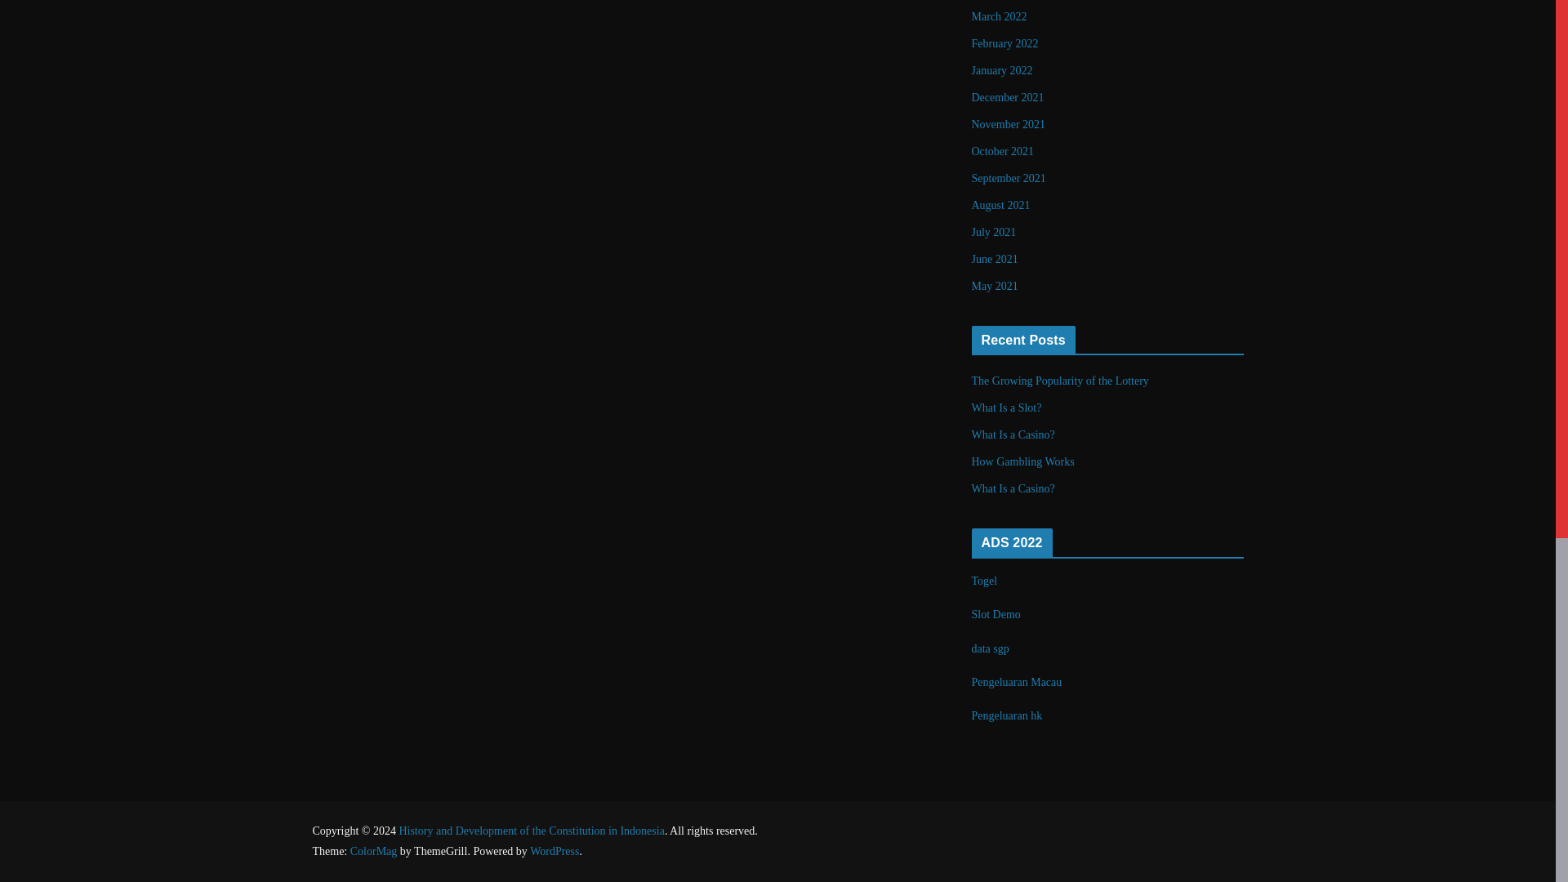 This screenshot has width=1568, height=882. I want to click on History and Development of the Constitution in Indonesia, so click(531, 830).